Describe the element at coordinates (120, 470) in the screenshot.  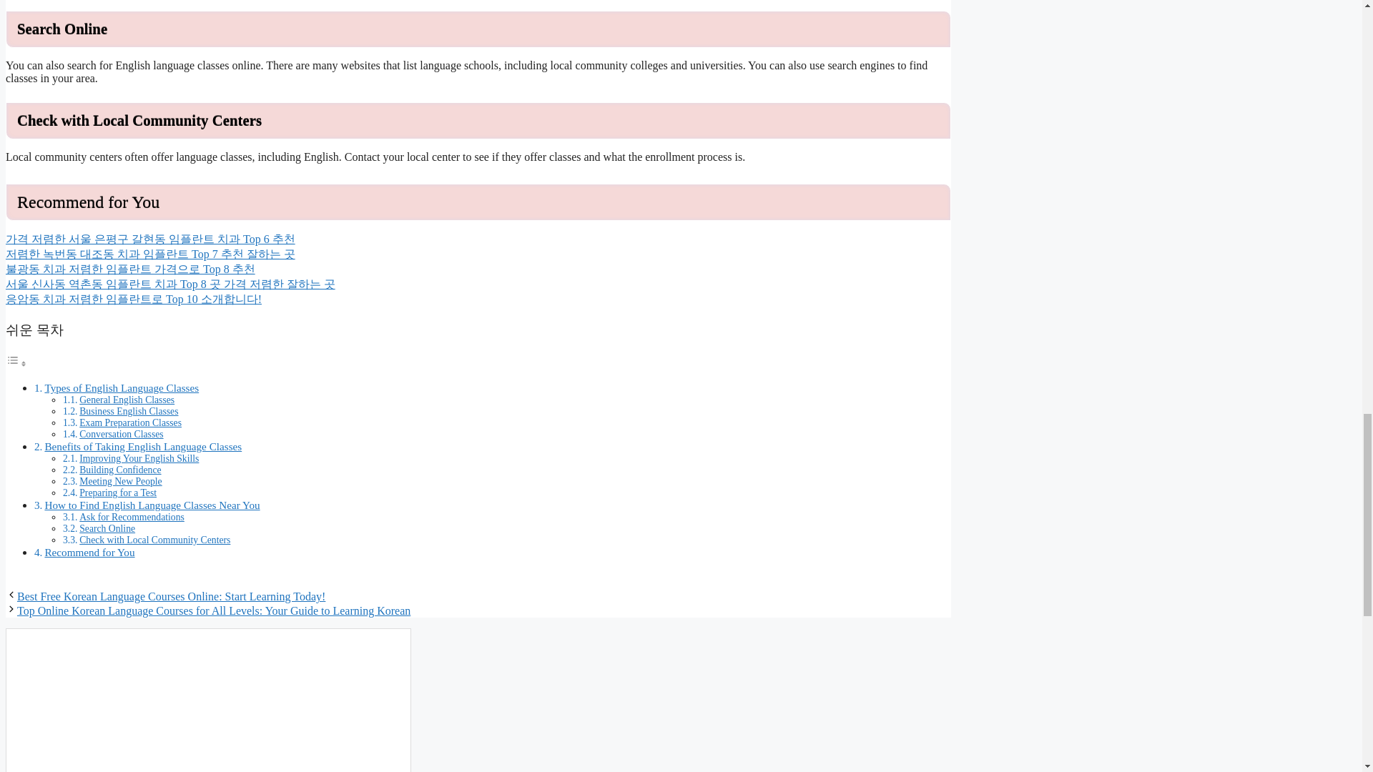
I see `Building Confidence` at that location.